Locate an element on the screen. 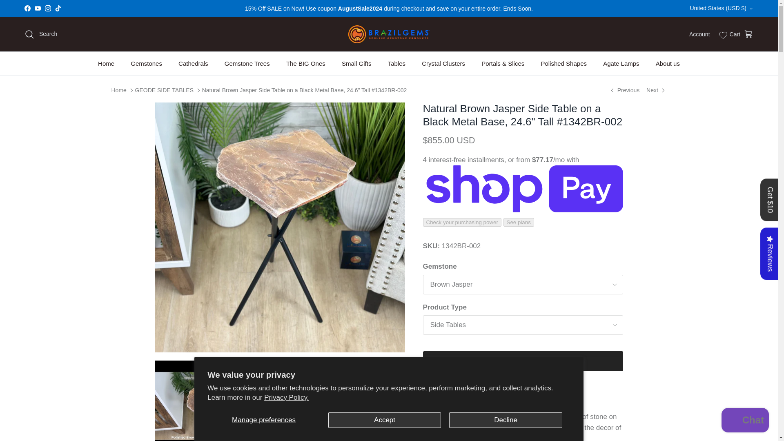 The image size is (784, 441). Facebook is located at coordinates (27, 8).